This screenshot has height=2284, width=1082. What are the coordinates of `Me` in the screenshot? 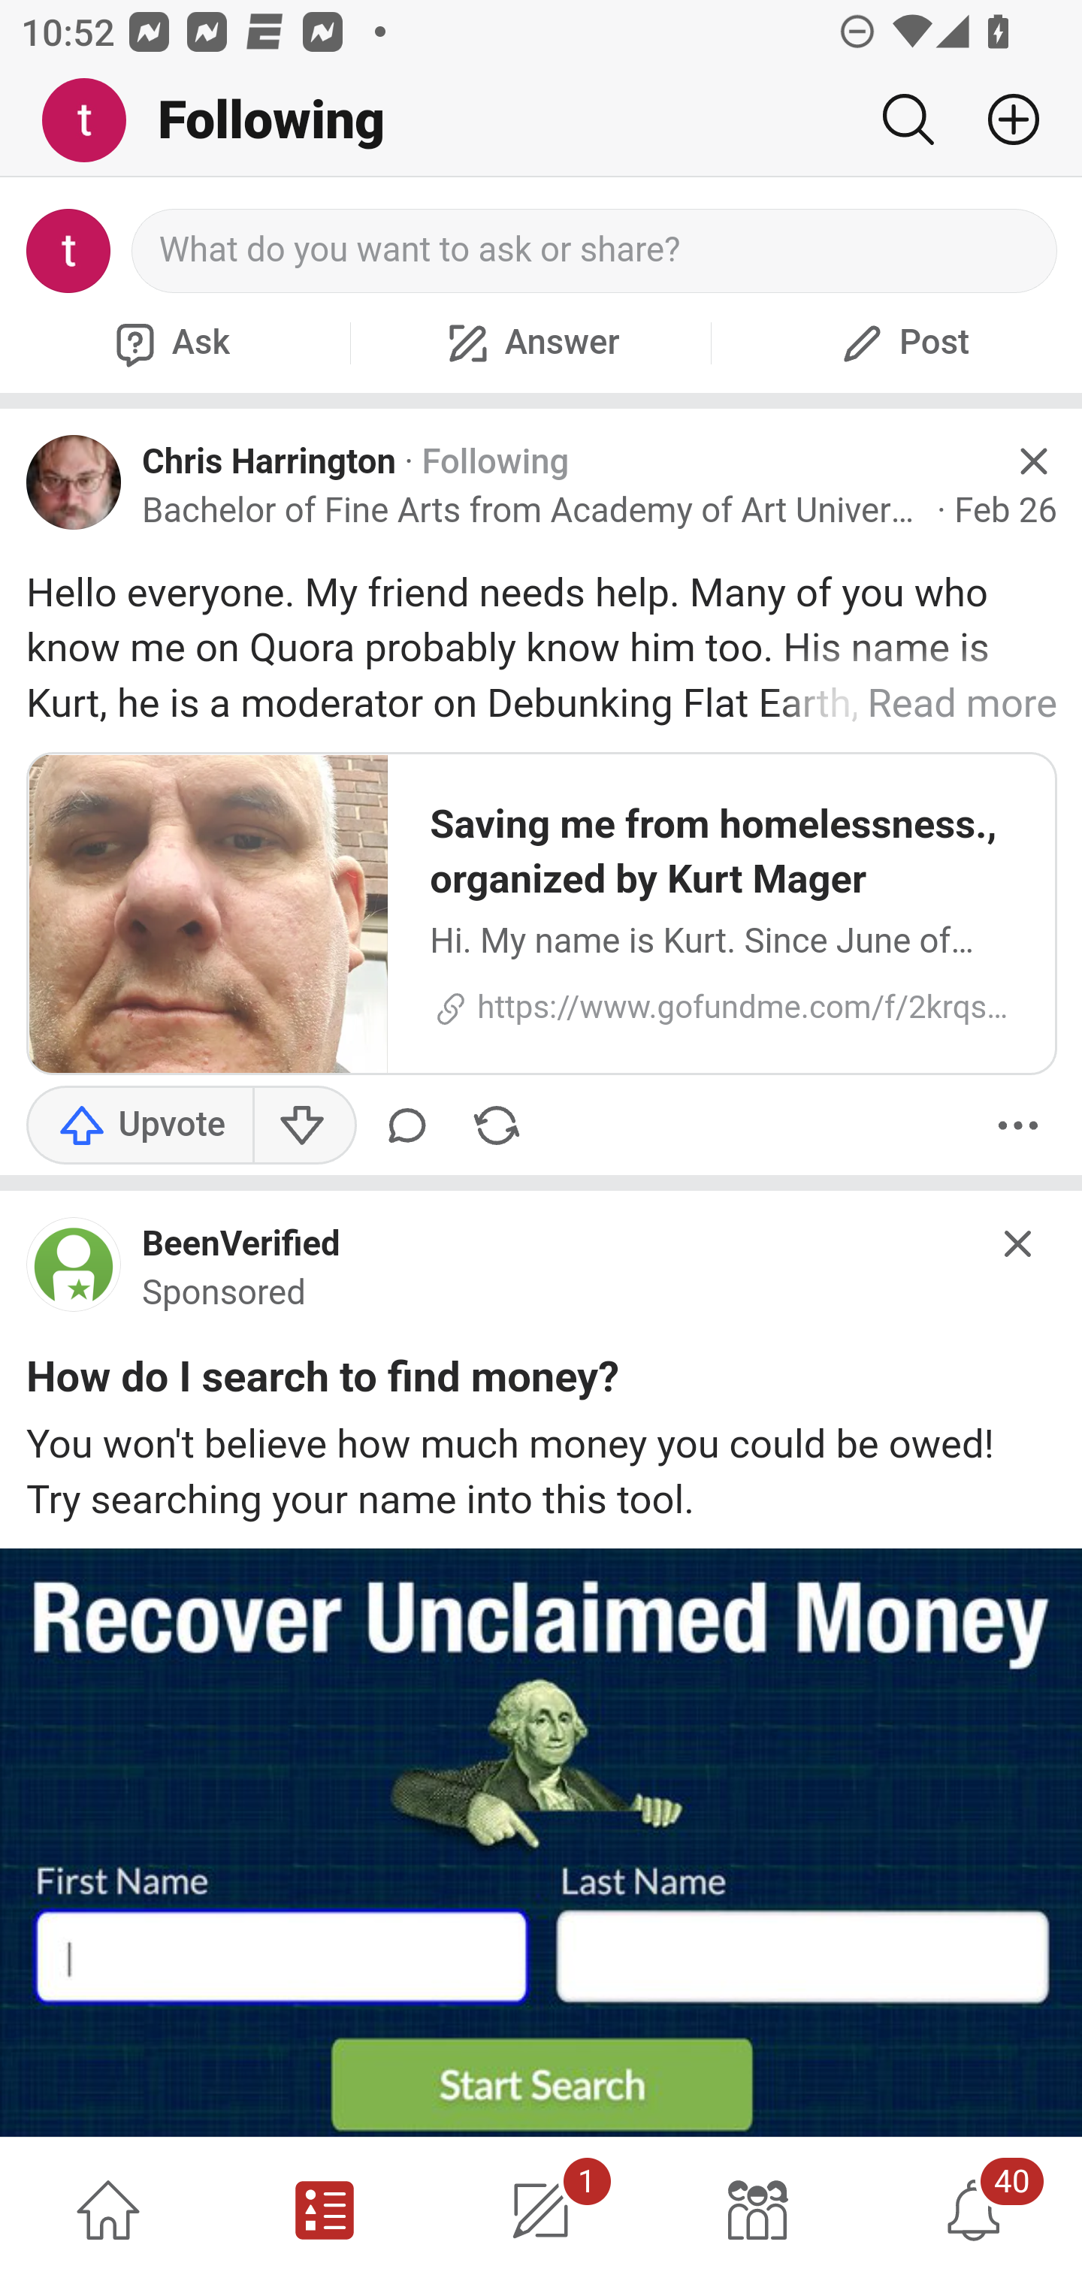 It's located at (95, 121).